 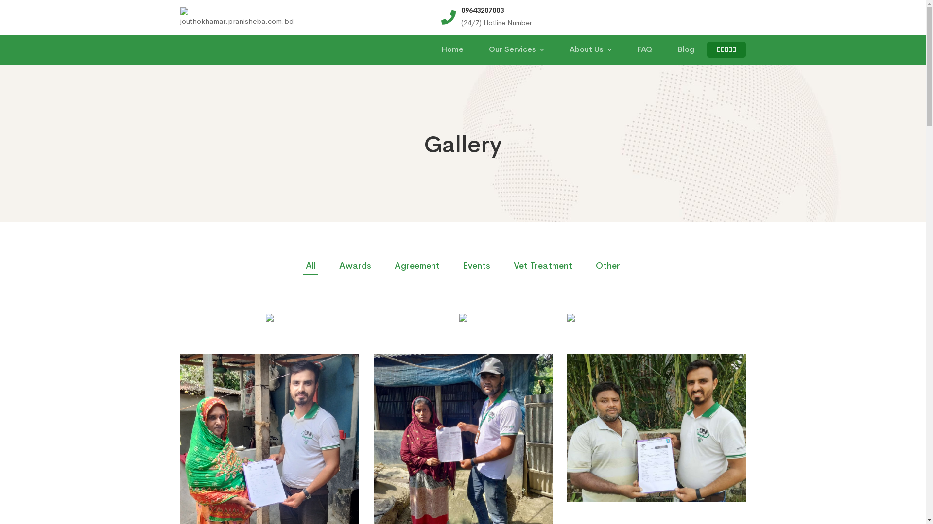 What do you see at coordinates (661, 392) in the screenshot?
I see `info@jouthokhamar.pranisheba.com.bd` at bounding box center [661, 392].